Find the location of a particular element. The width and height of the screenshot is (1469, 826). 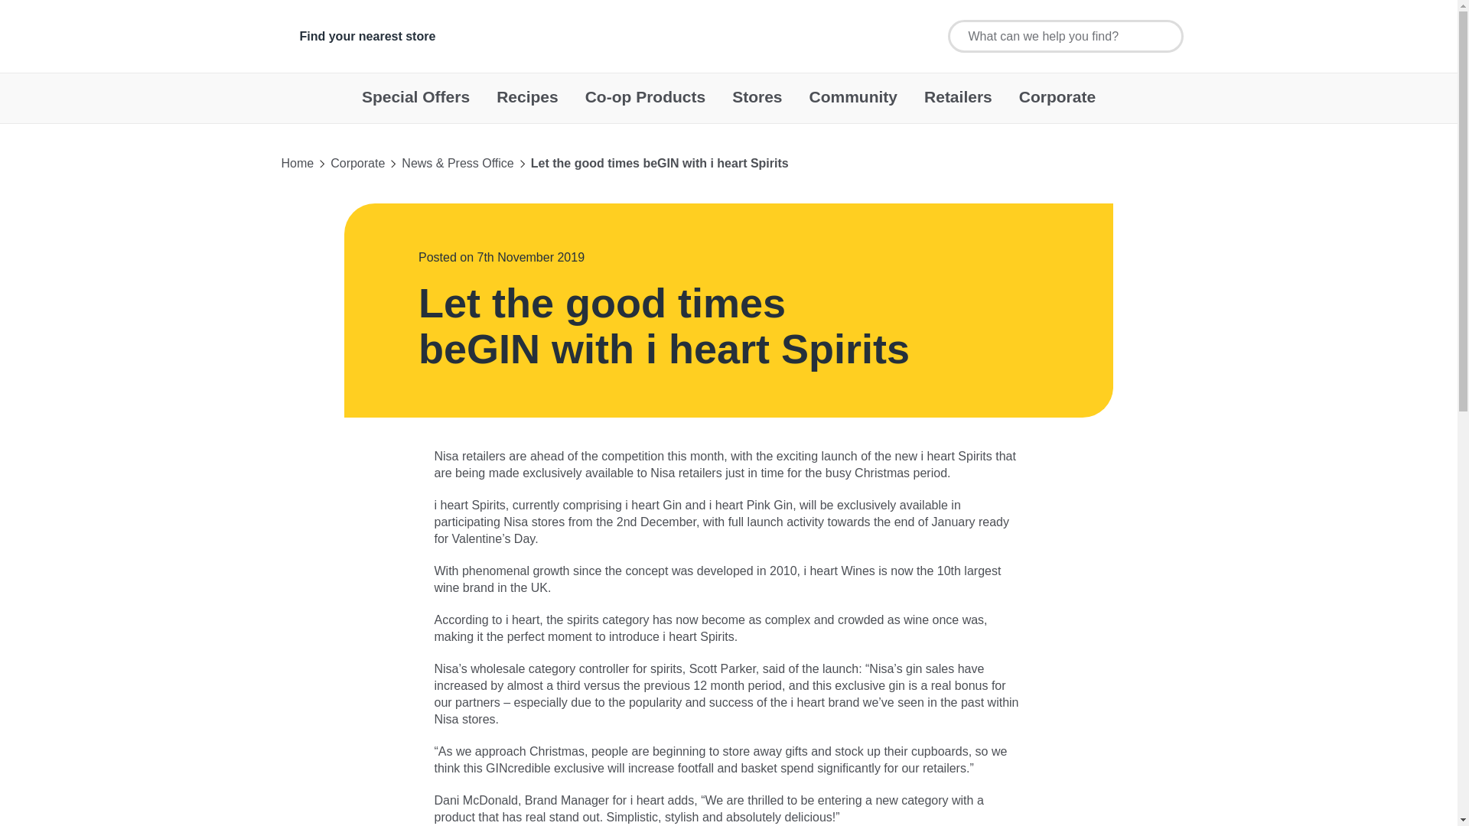

Stores is located at coordinates (756, 104).